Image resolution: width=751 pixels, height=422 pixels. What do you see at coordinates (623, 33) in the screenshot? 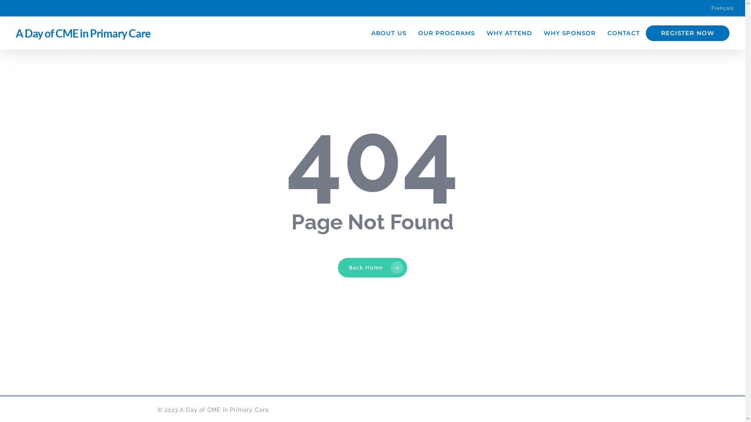
I see `CONTACT` at bounding box center [623, 33].